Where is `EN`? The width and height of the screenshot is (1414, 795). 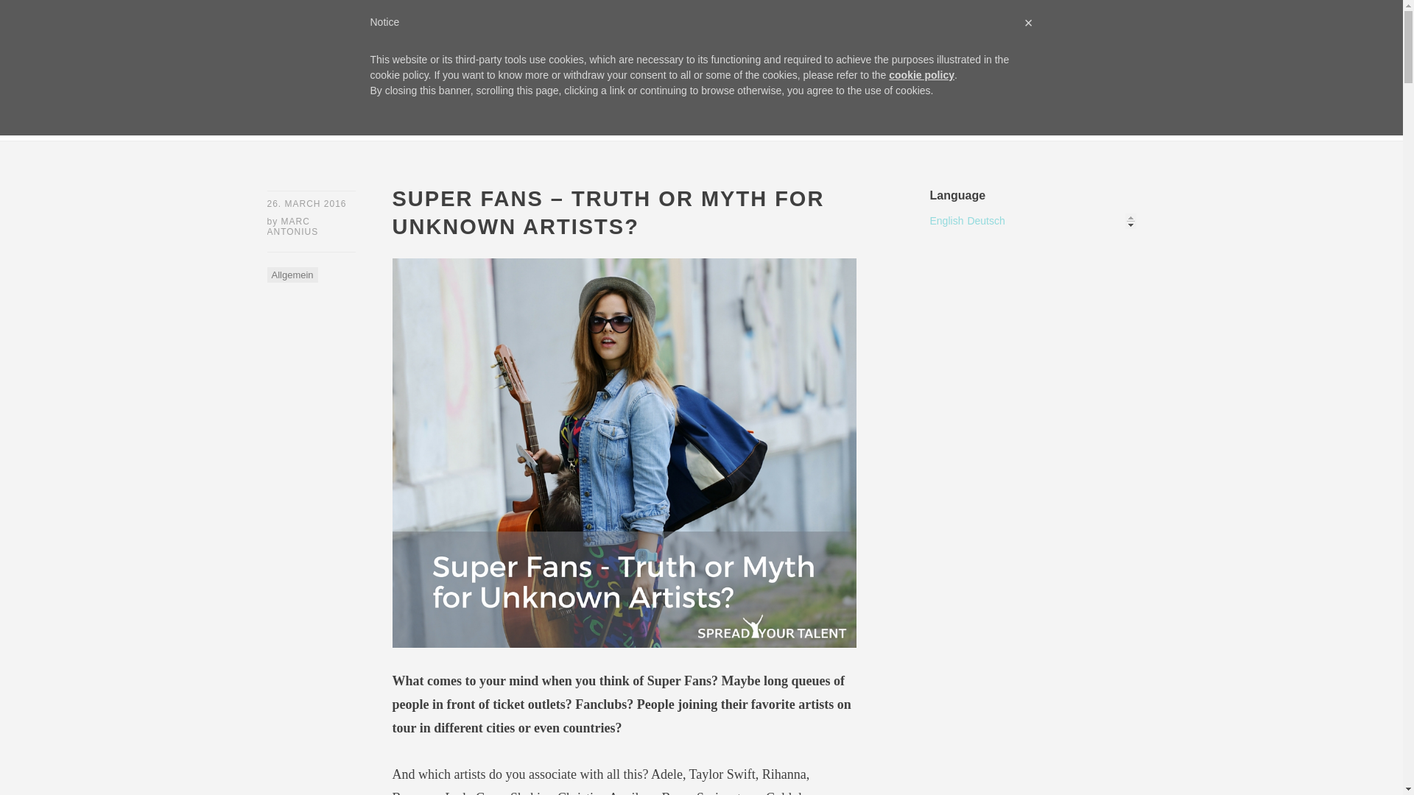 EN is located at coordinates (753, 119).